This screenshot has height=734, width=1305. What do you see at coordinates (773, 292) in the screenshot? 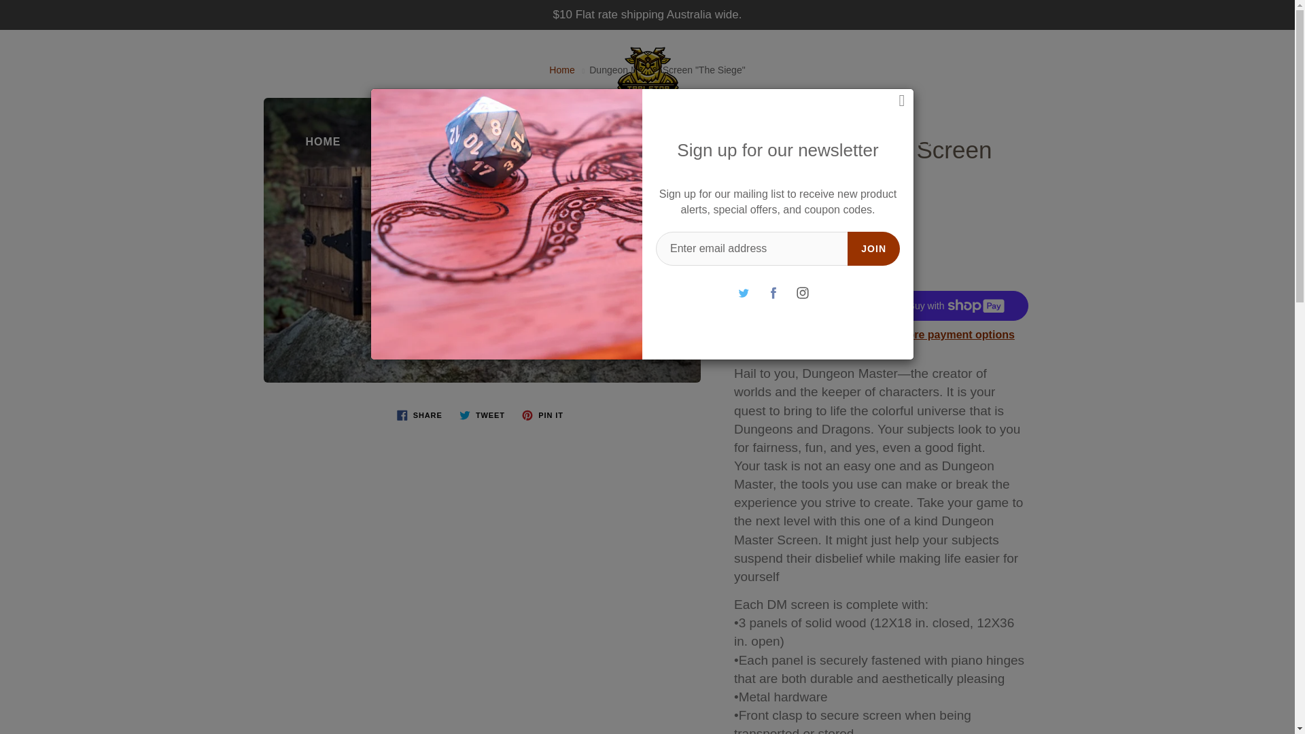
I see `Facebook` at bounding box center [773, 292].